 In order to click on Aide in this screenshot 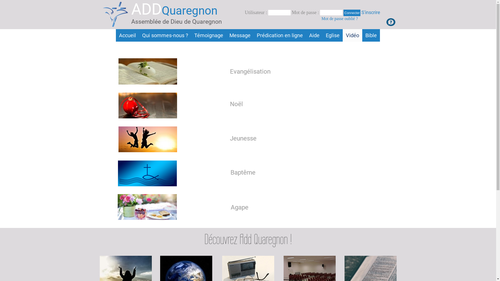, I will do `click(314, 35)`.